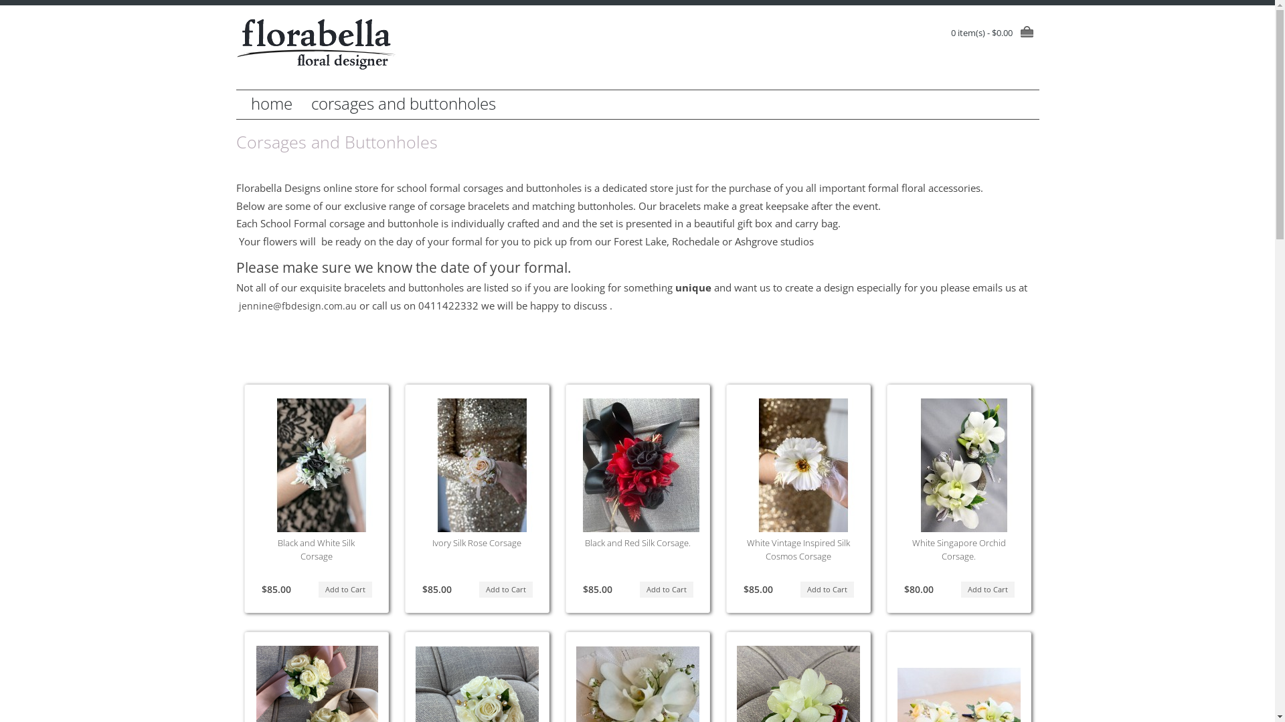  What do you see at coordinates (827, 590) in the screenshot?
I see `Add to Cart` at bounding box center [827, 590].